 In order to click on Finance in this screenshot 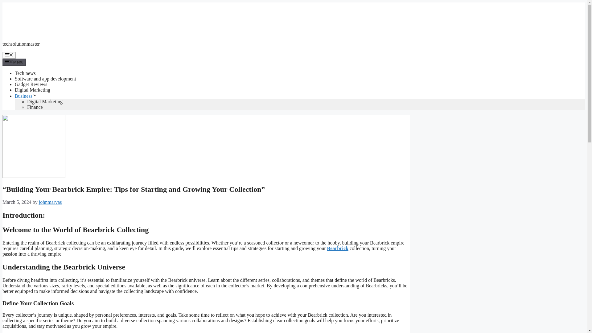, I will do `click(35, 107)`.